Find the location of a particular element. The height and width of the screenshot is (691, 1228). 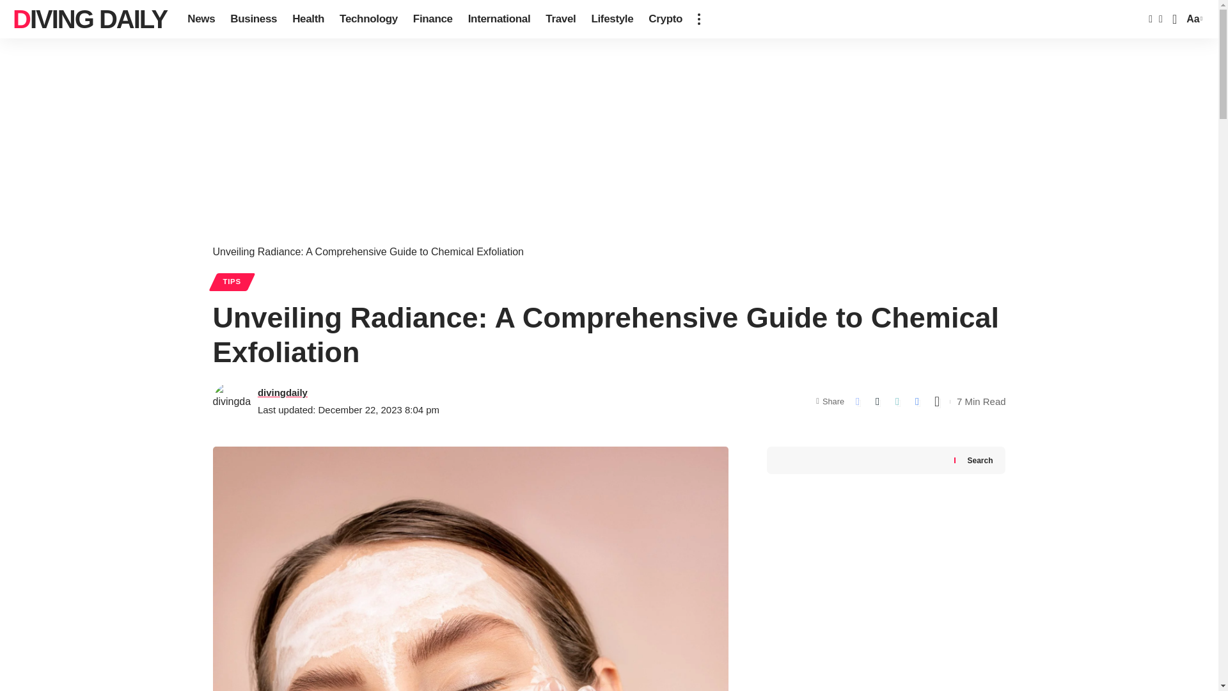

International is located at coordinates (500, 19).